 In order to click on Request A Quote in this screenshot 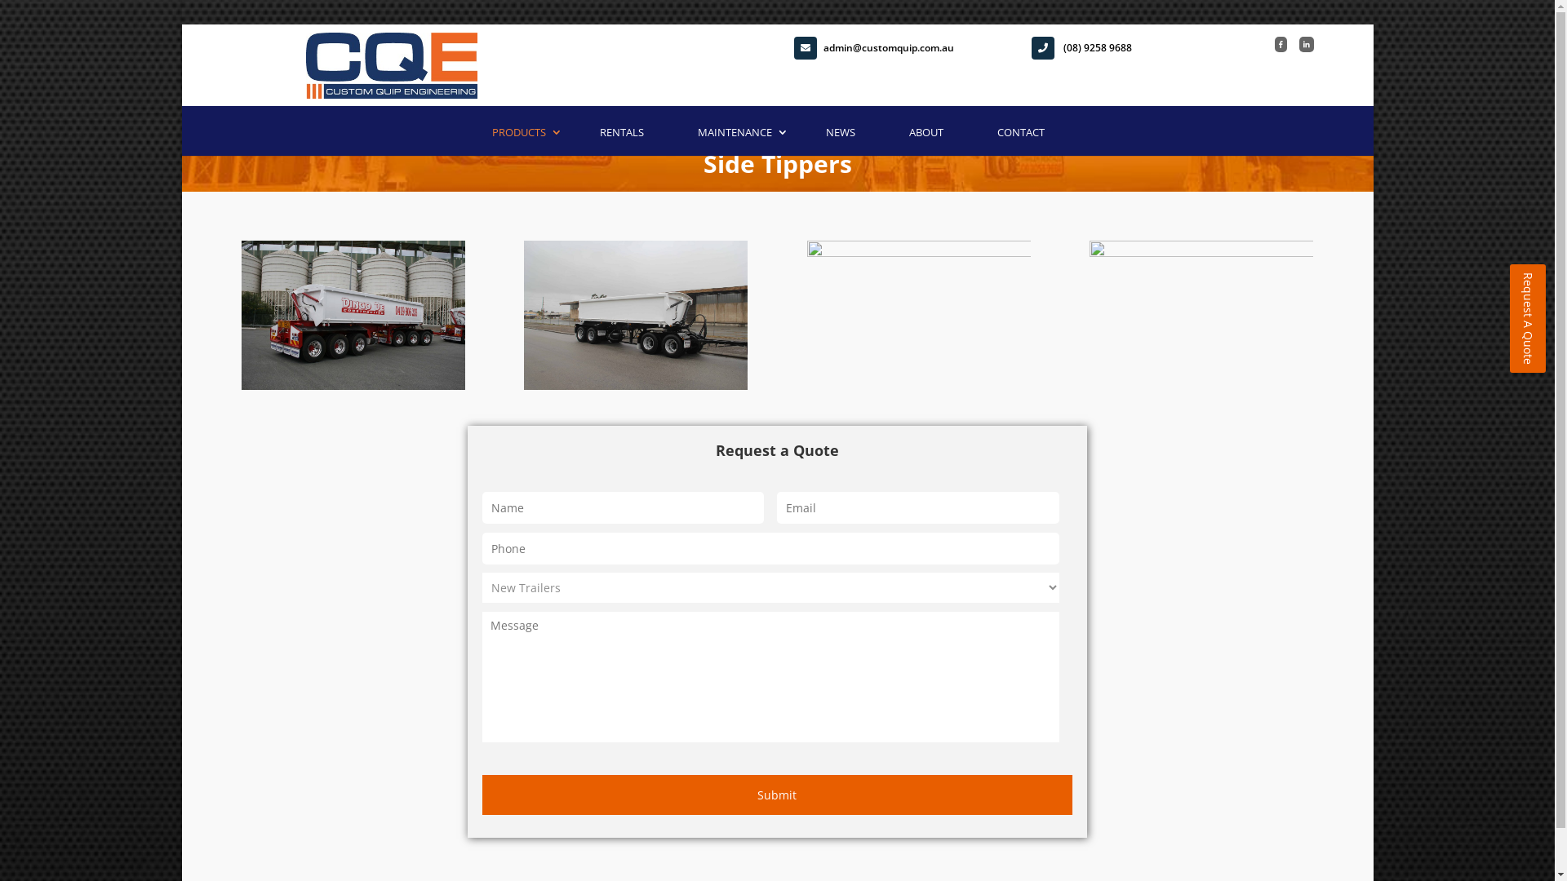, I will do `click(1528, 318)`.